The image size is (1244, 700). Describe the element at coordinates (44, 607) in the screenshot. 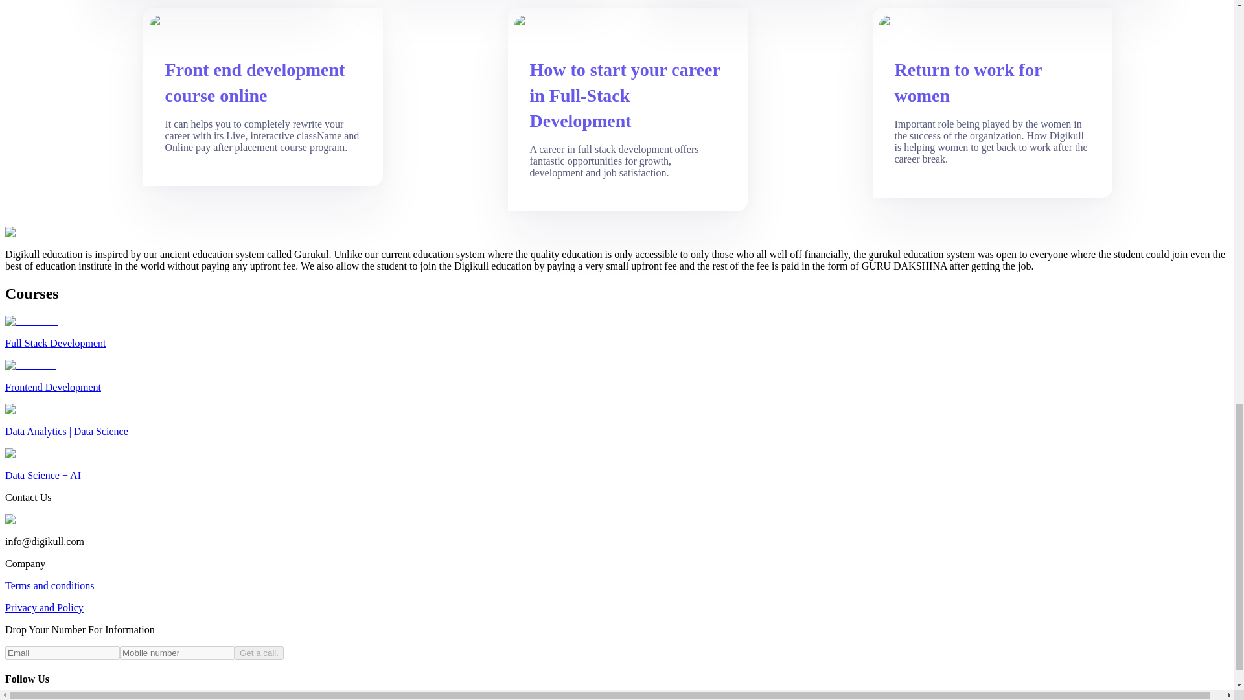

I see `Privacy and Policy` at that location.